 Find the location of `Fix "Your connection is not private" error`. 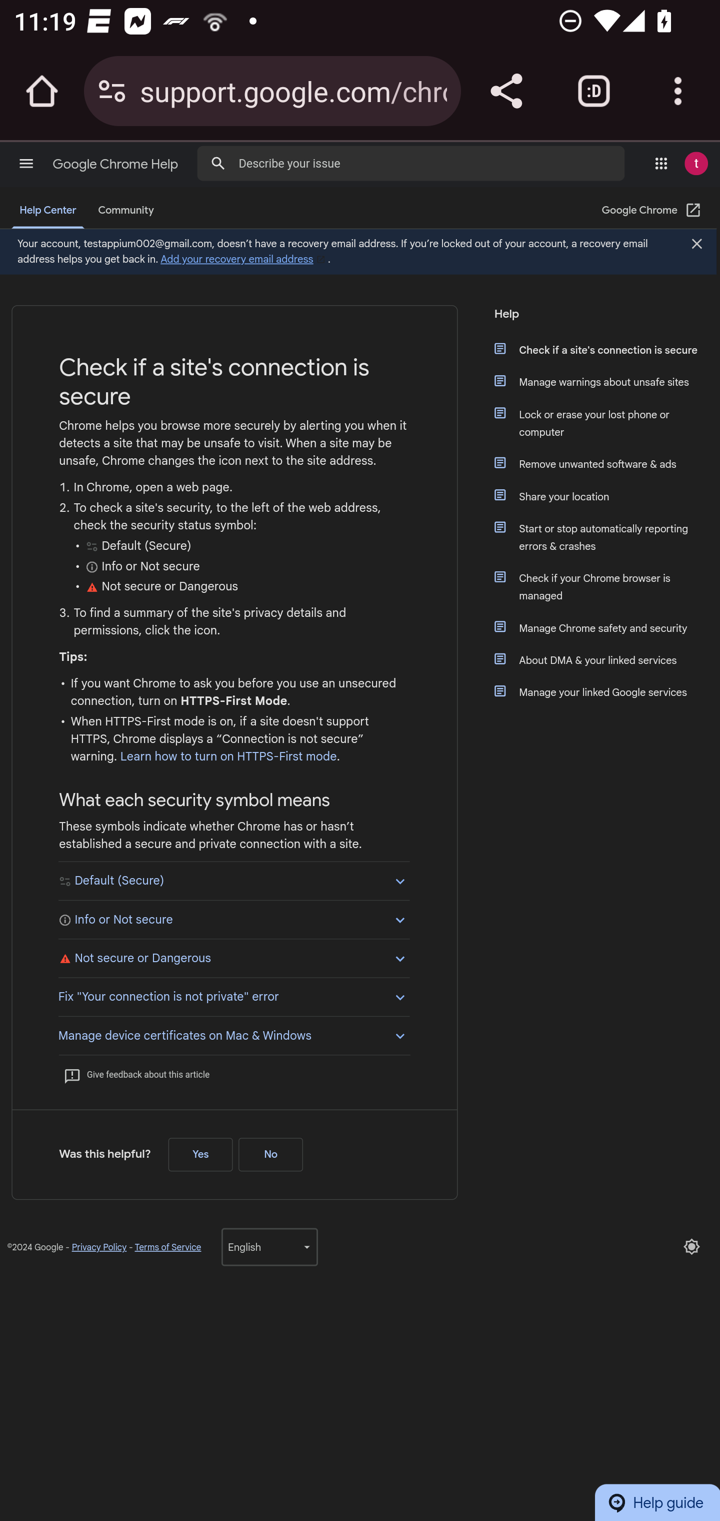

Fix "Your connection is not private" error is located at coordinates (233, 996).